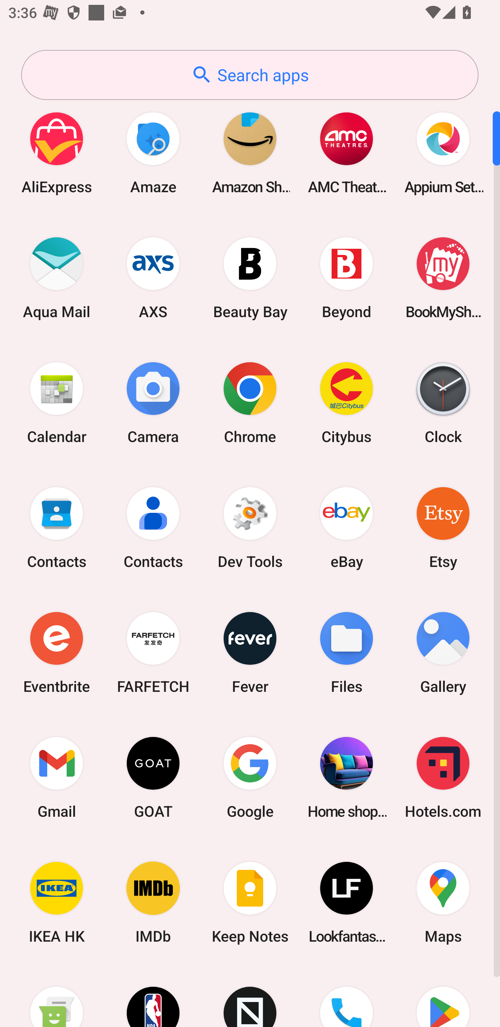  I want to click on Calendar, so click(57, 402).